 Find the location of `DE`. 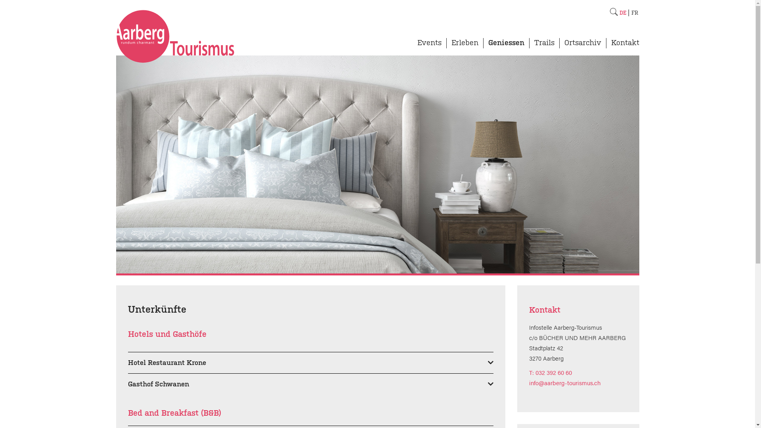

DE is located at coordinates (622, 13).